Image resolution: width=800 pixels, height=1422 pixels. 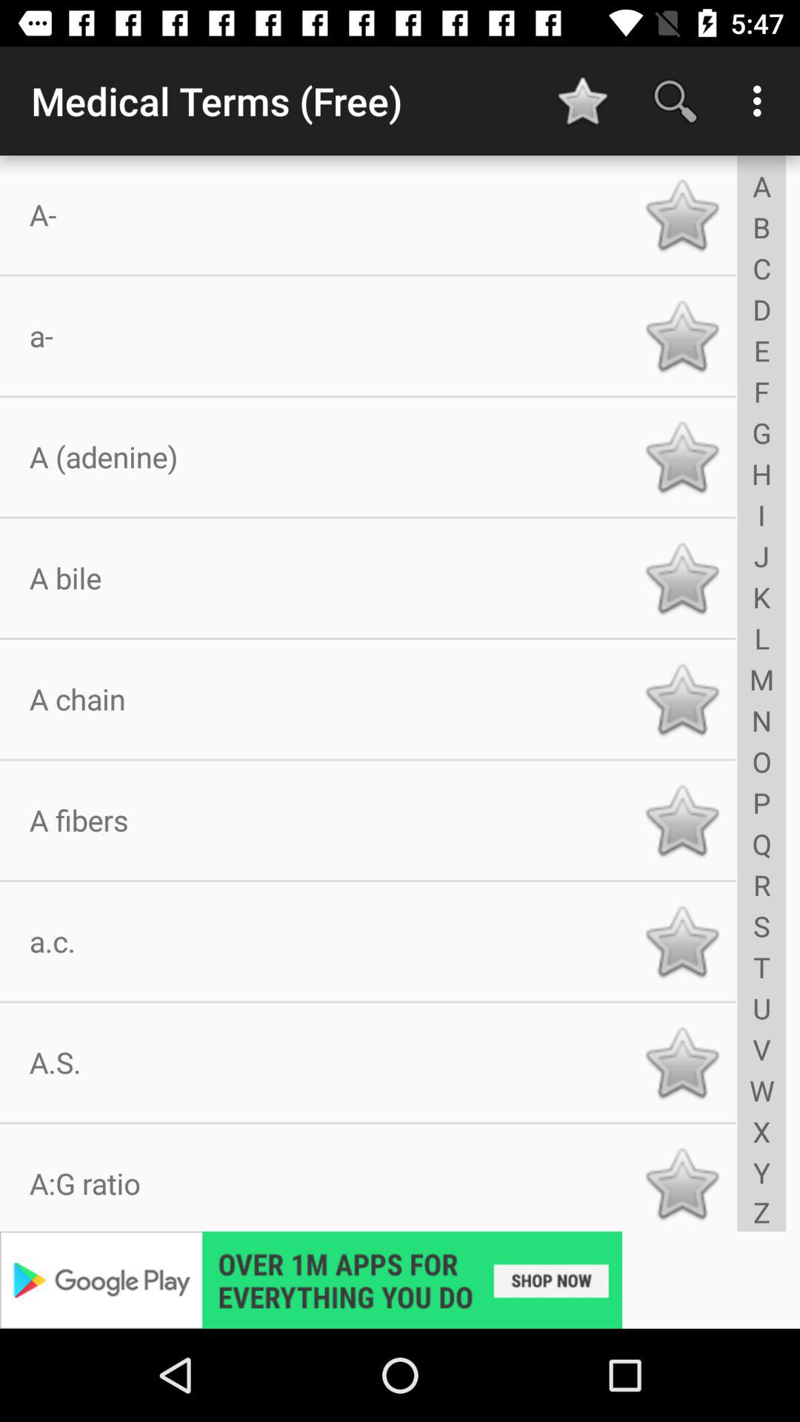 I want to click on chose as favorite, so click(x=681, y=457).